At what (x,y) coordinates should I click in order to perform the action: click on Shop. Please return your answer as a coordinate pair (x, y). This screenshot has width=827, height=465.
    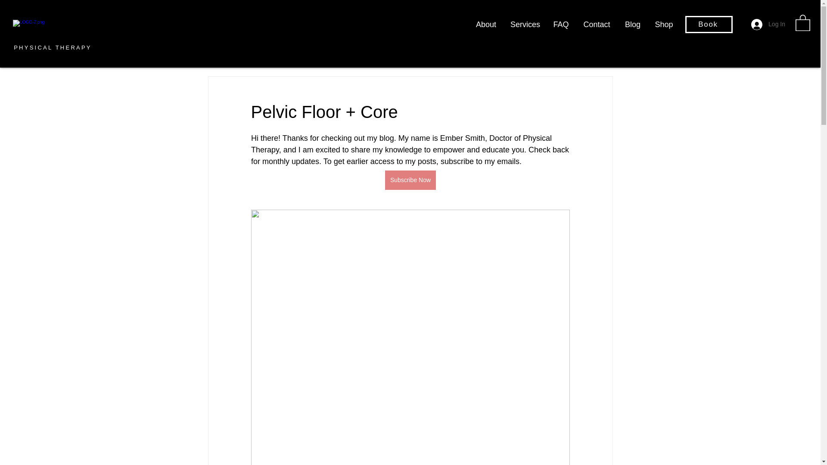
    Looking at the image, I should click on (663, 25).